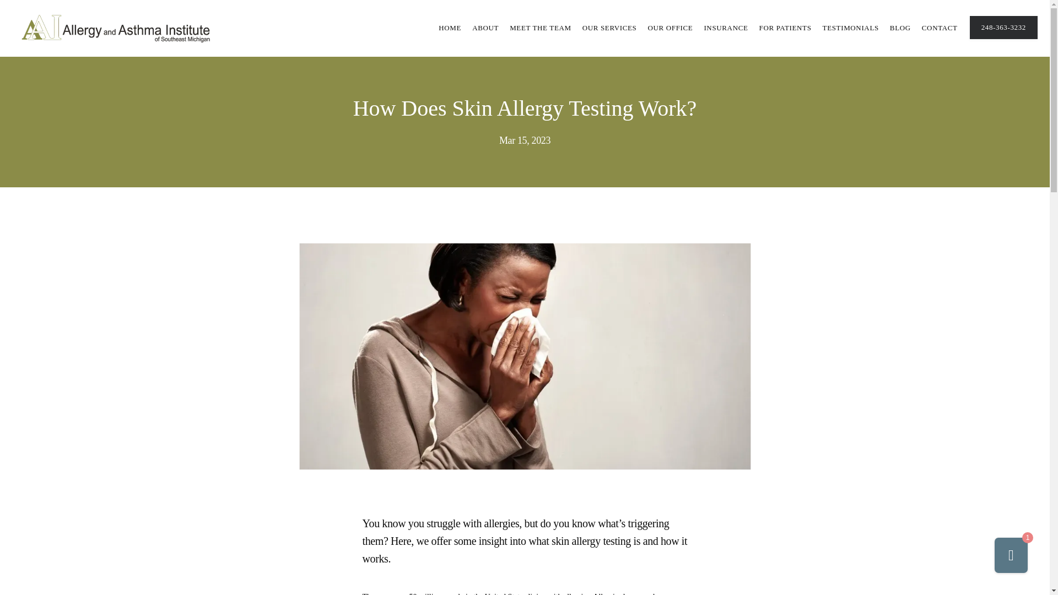 The width and height of the screenshot is (1058, 595). I want to click on CONTACT, so click(939, 28).